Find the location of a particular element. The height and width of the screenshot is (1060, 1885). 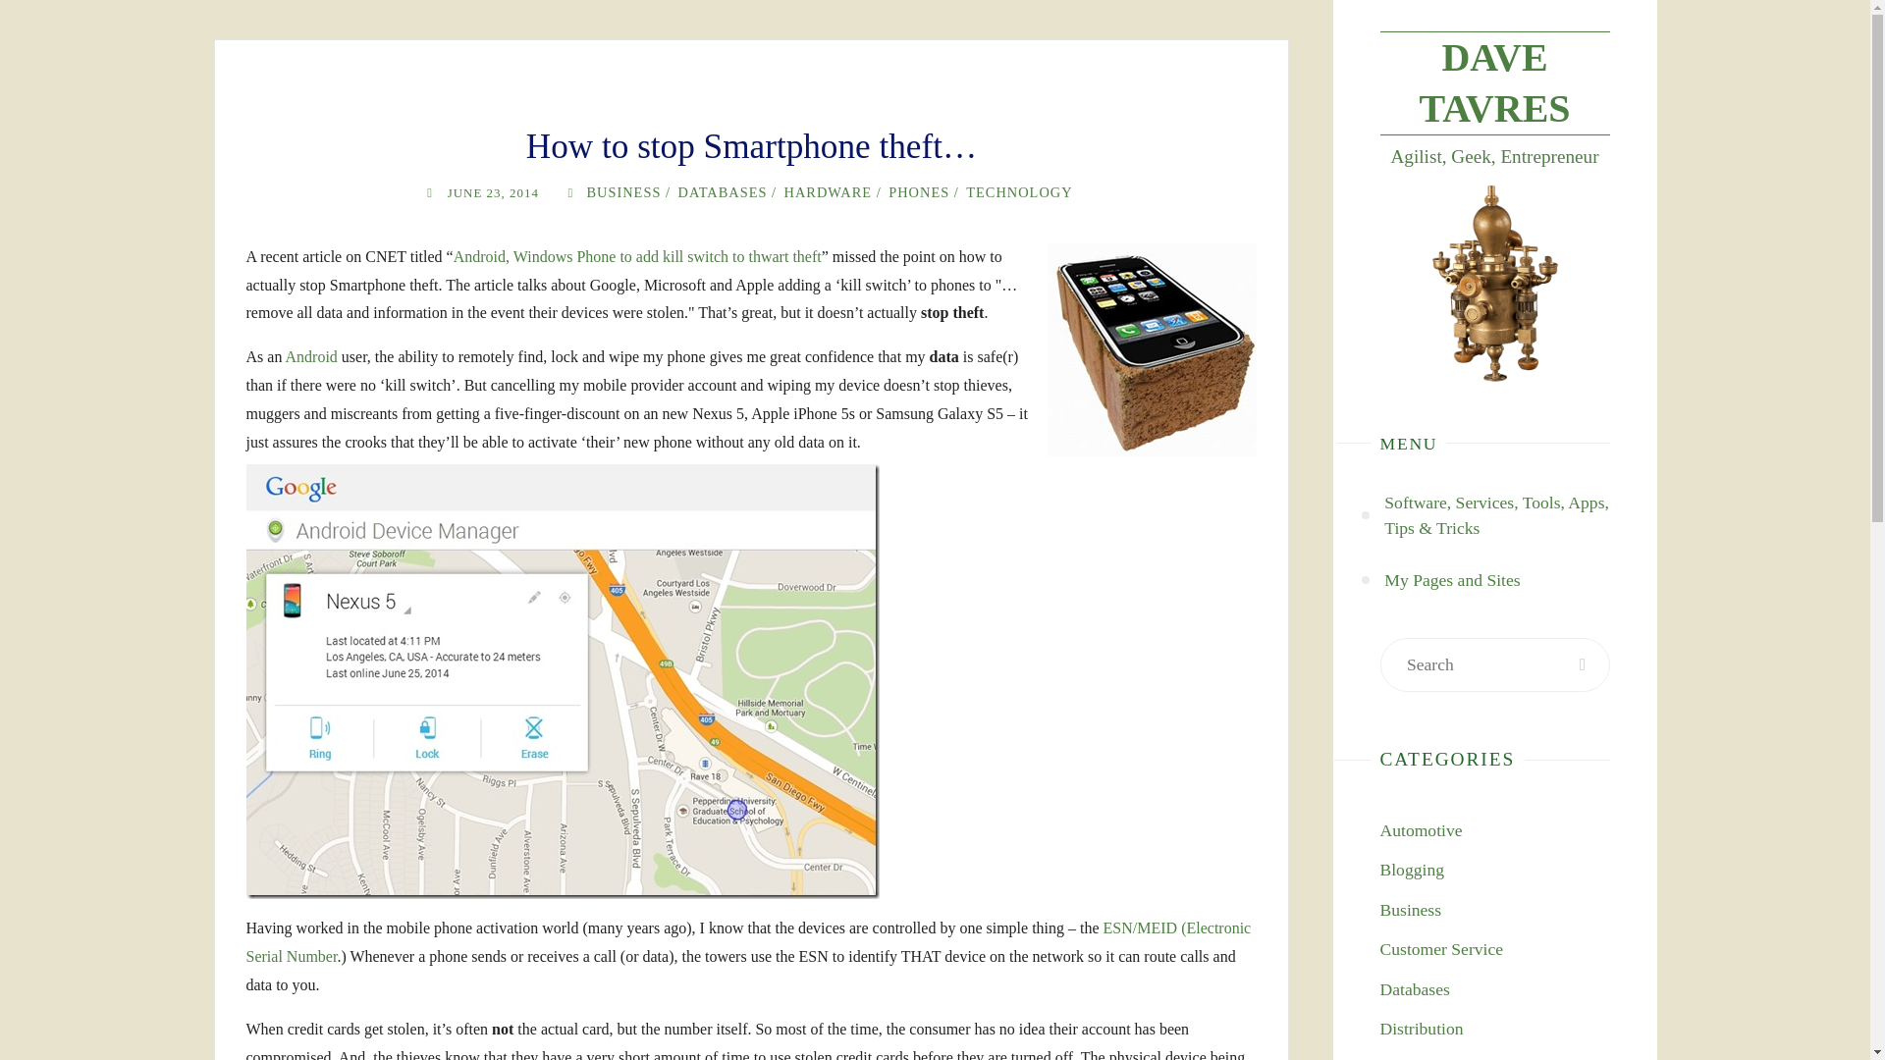

Databases is located at coordinates (1414, 989).